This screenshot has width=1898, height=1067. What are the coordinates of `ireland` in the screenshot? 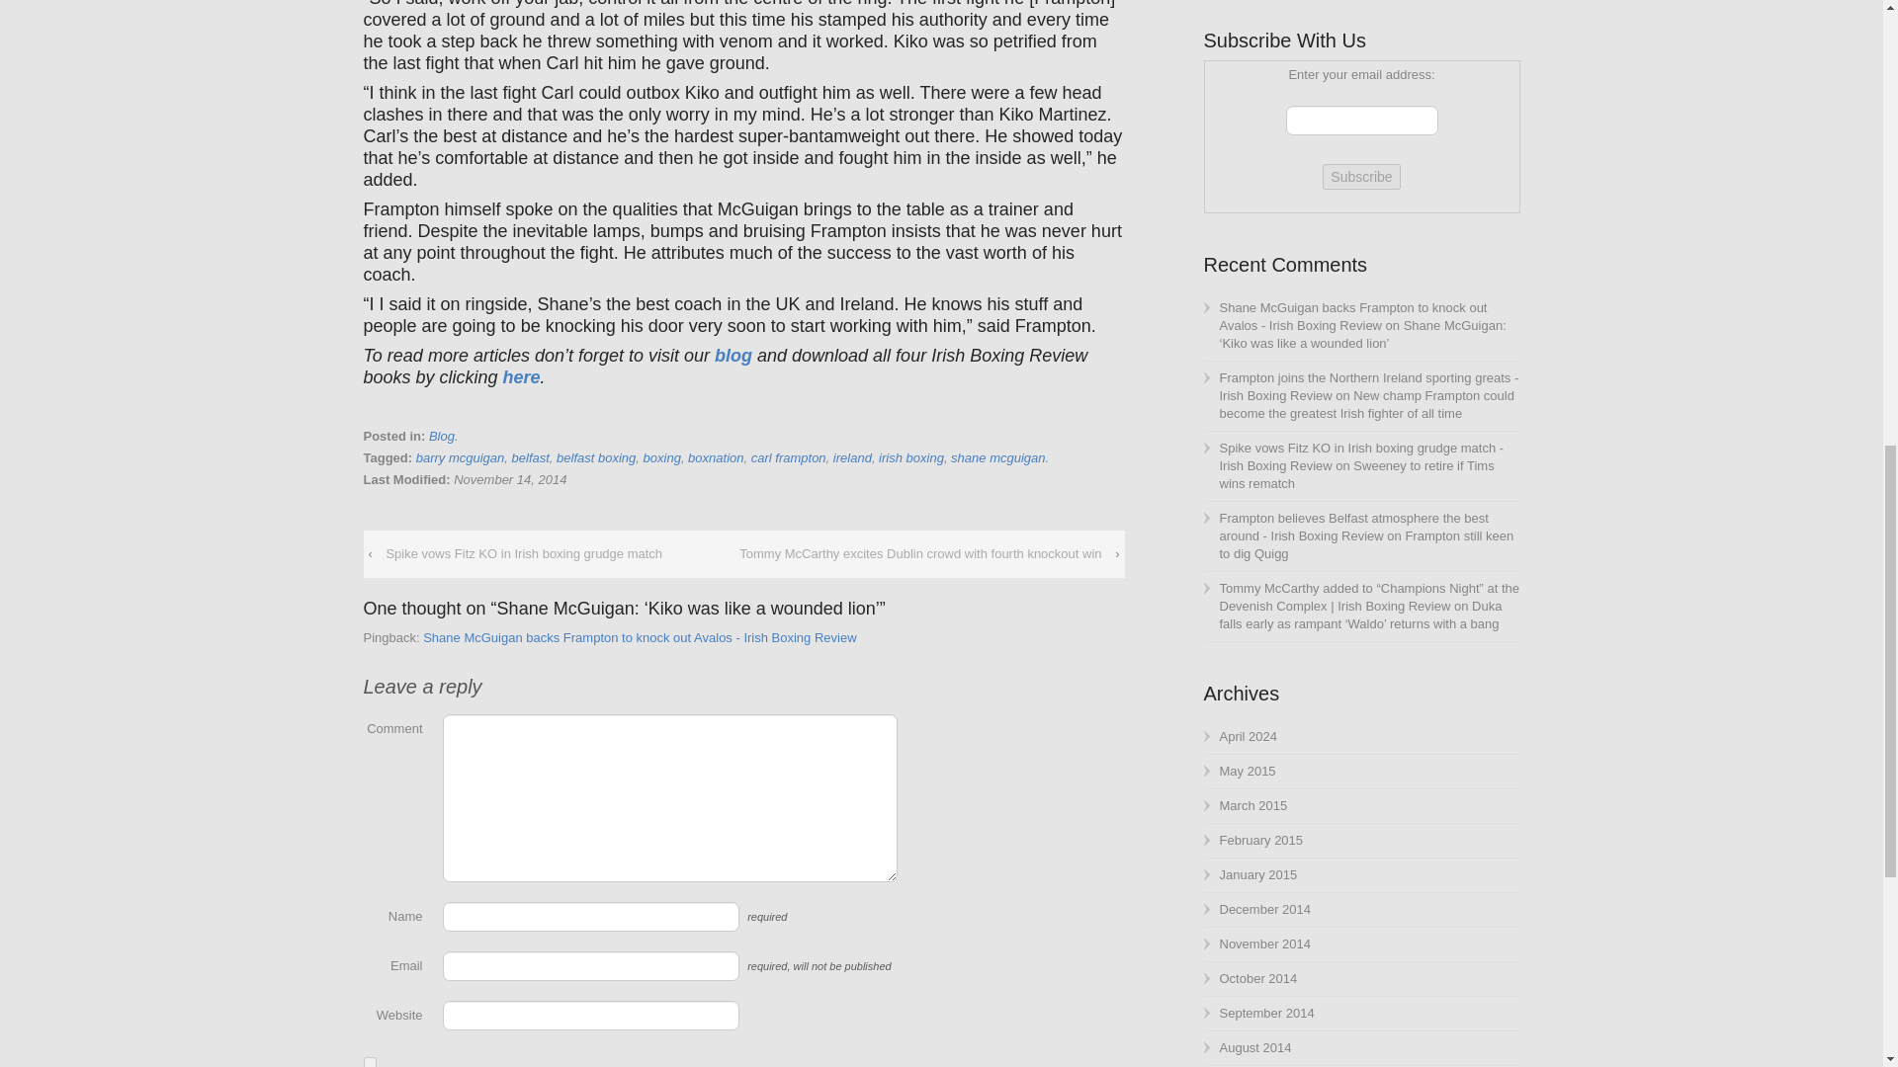 It's located at (852, 456).